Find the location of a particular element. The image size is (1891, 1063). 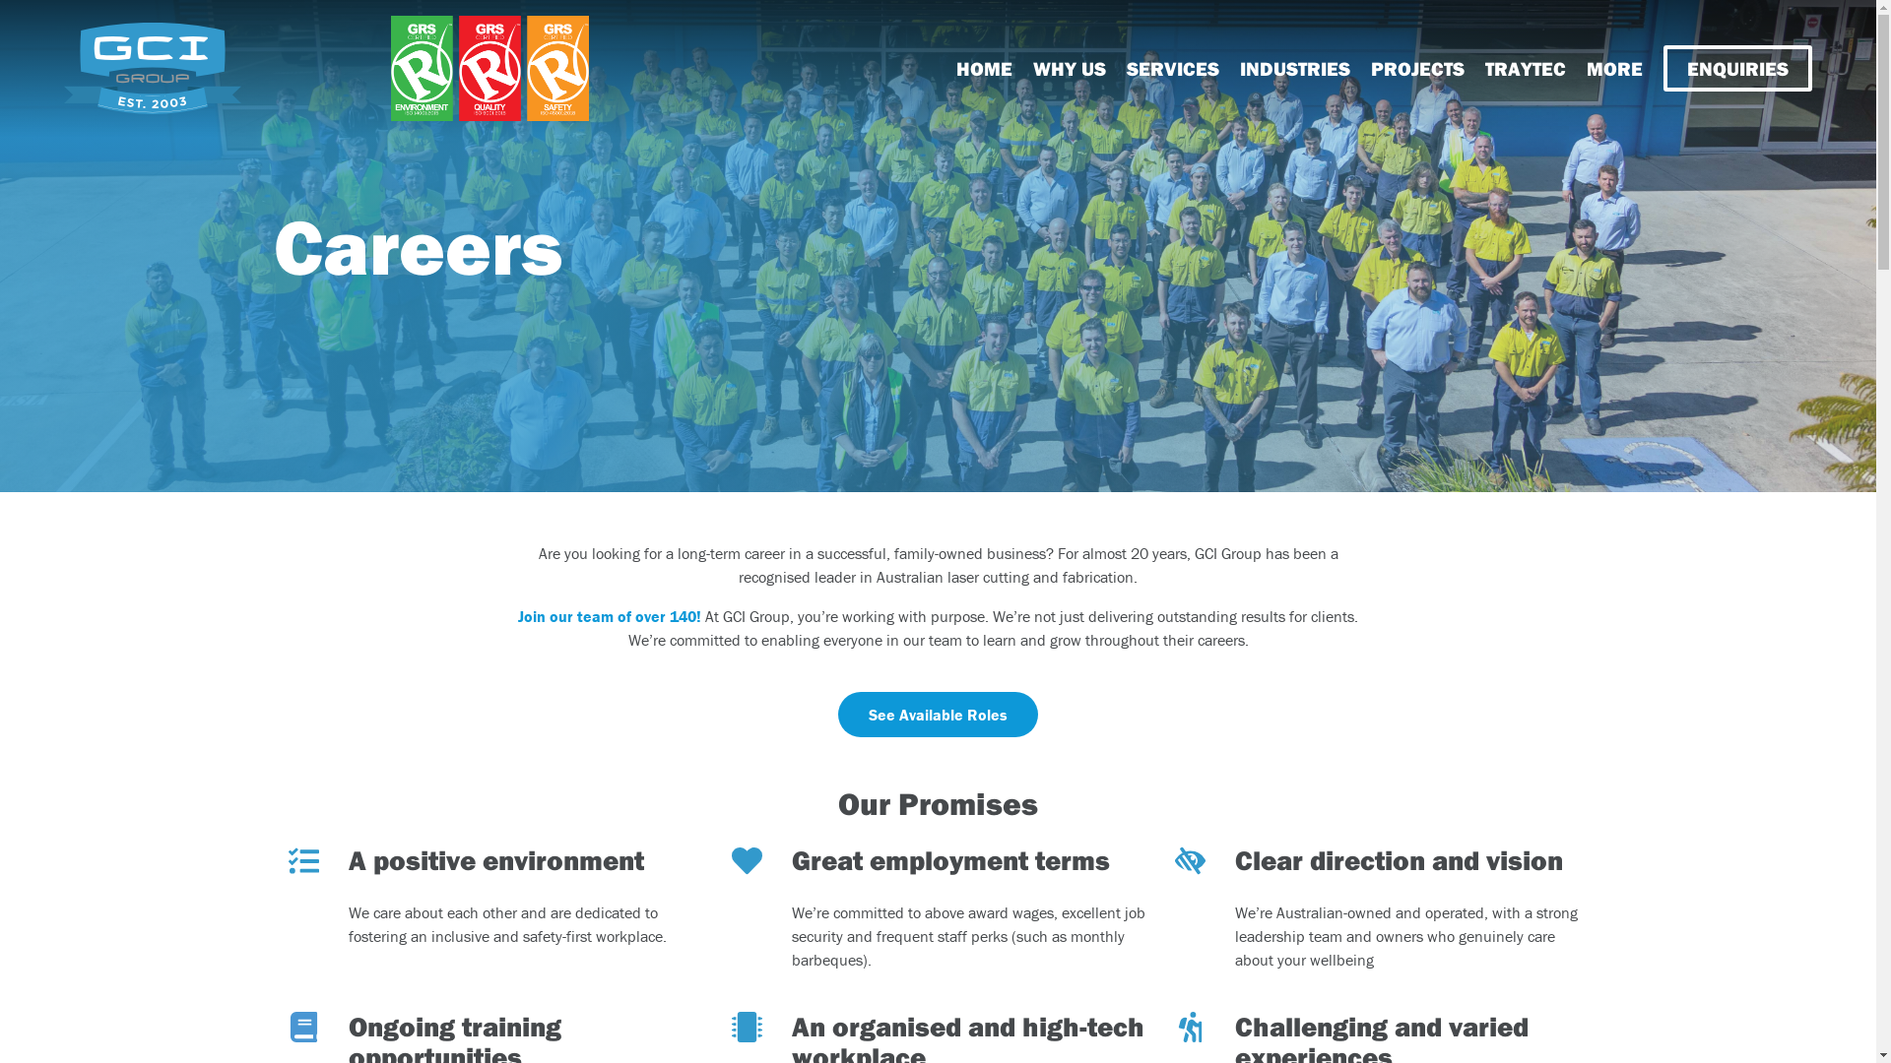

SERVICES is located at coordinates (1173, 69).